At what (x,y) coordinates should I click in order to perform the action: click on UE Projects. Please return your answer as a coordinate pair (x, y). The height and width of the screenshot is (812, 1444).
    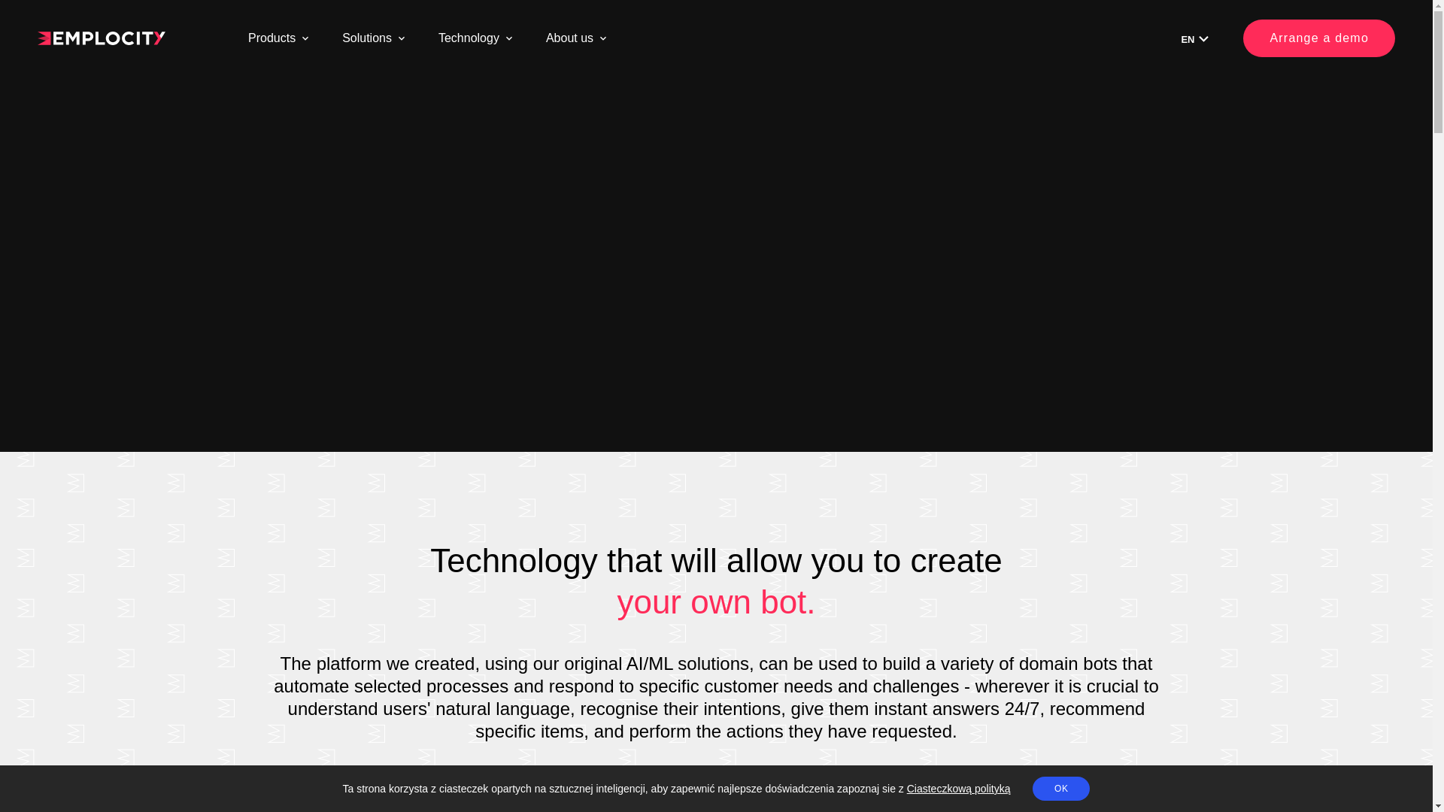
    Looking at the image, I should click on (304, 105).